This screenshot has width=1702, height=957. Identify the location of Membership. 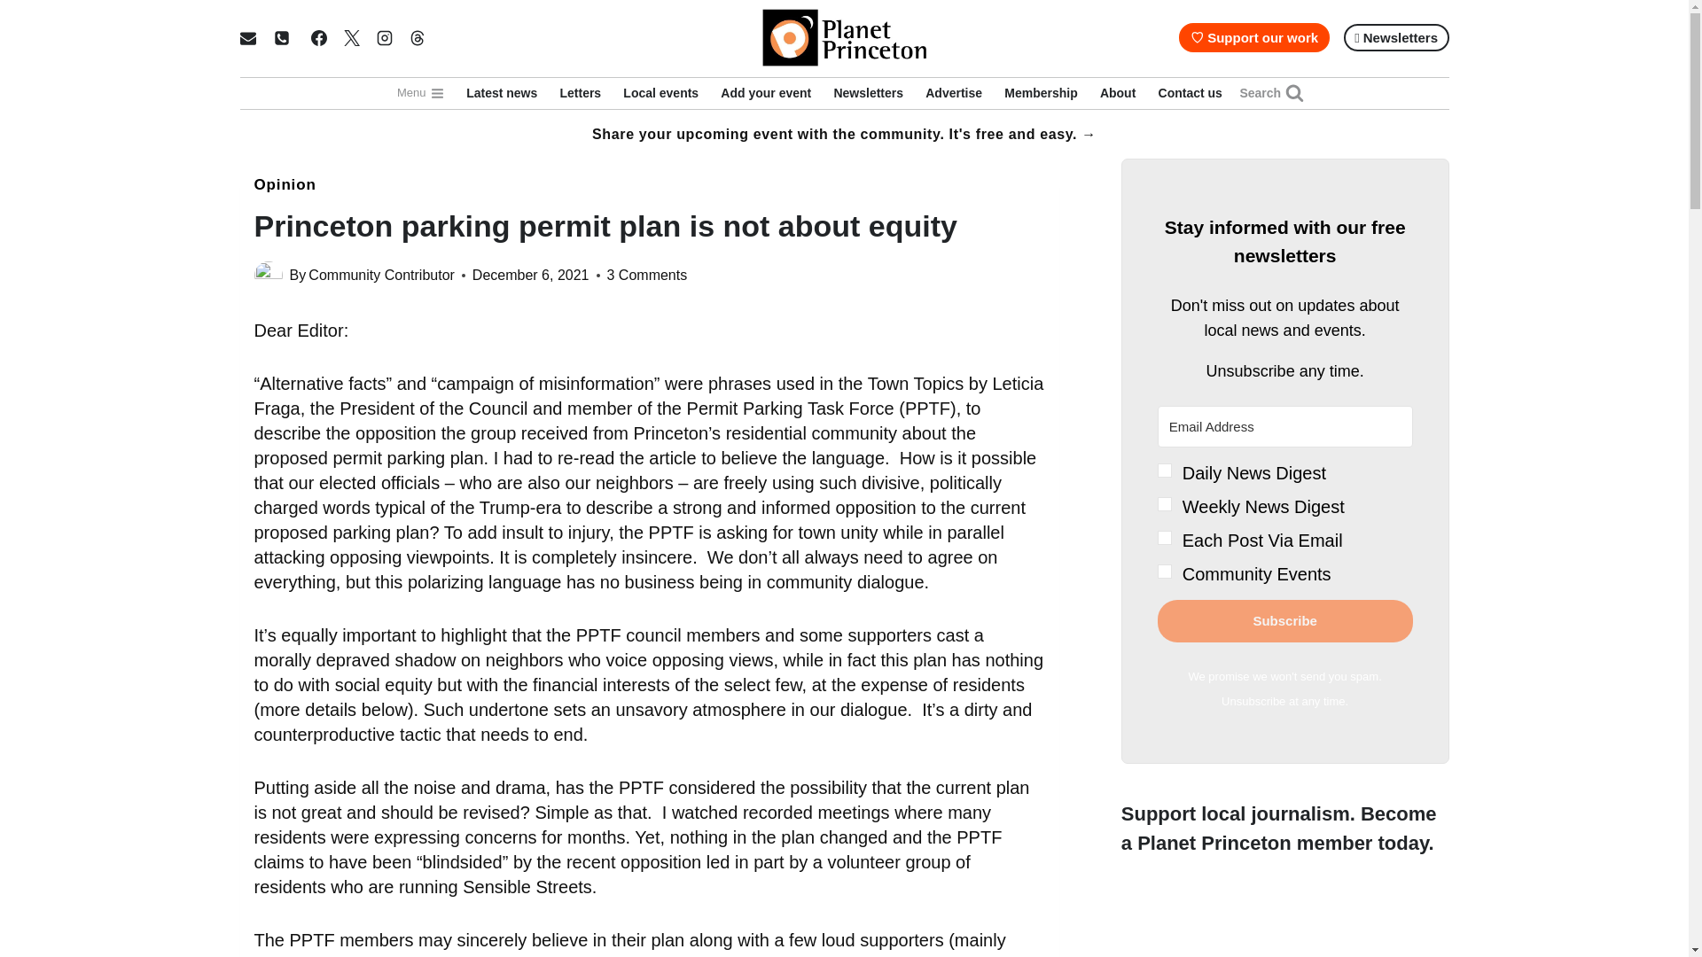
(1041, 93).